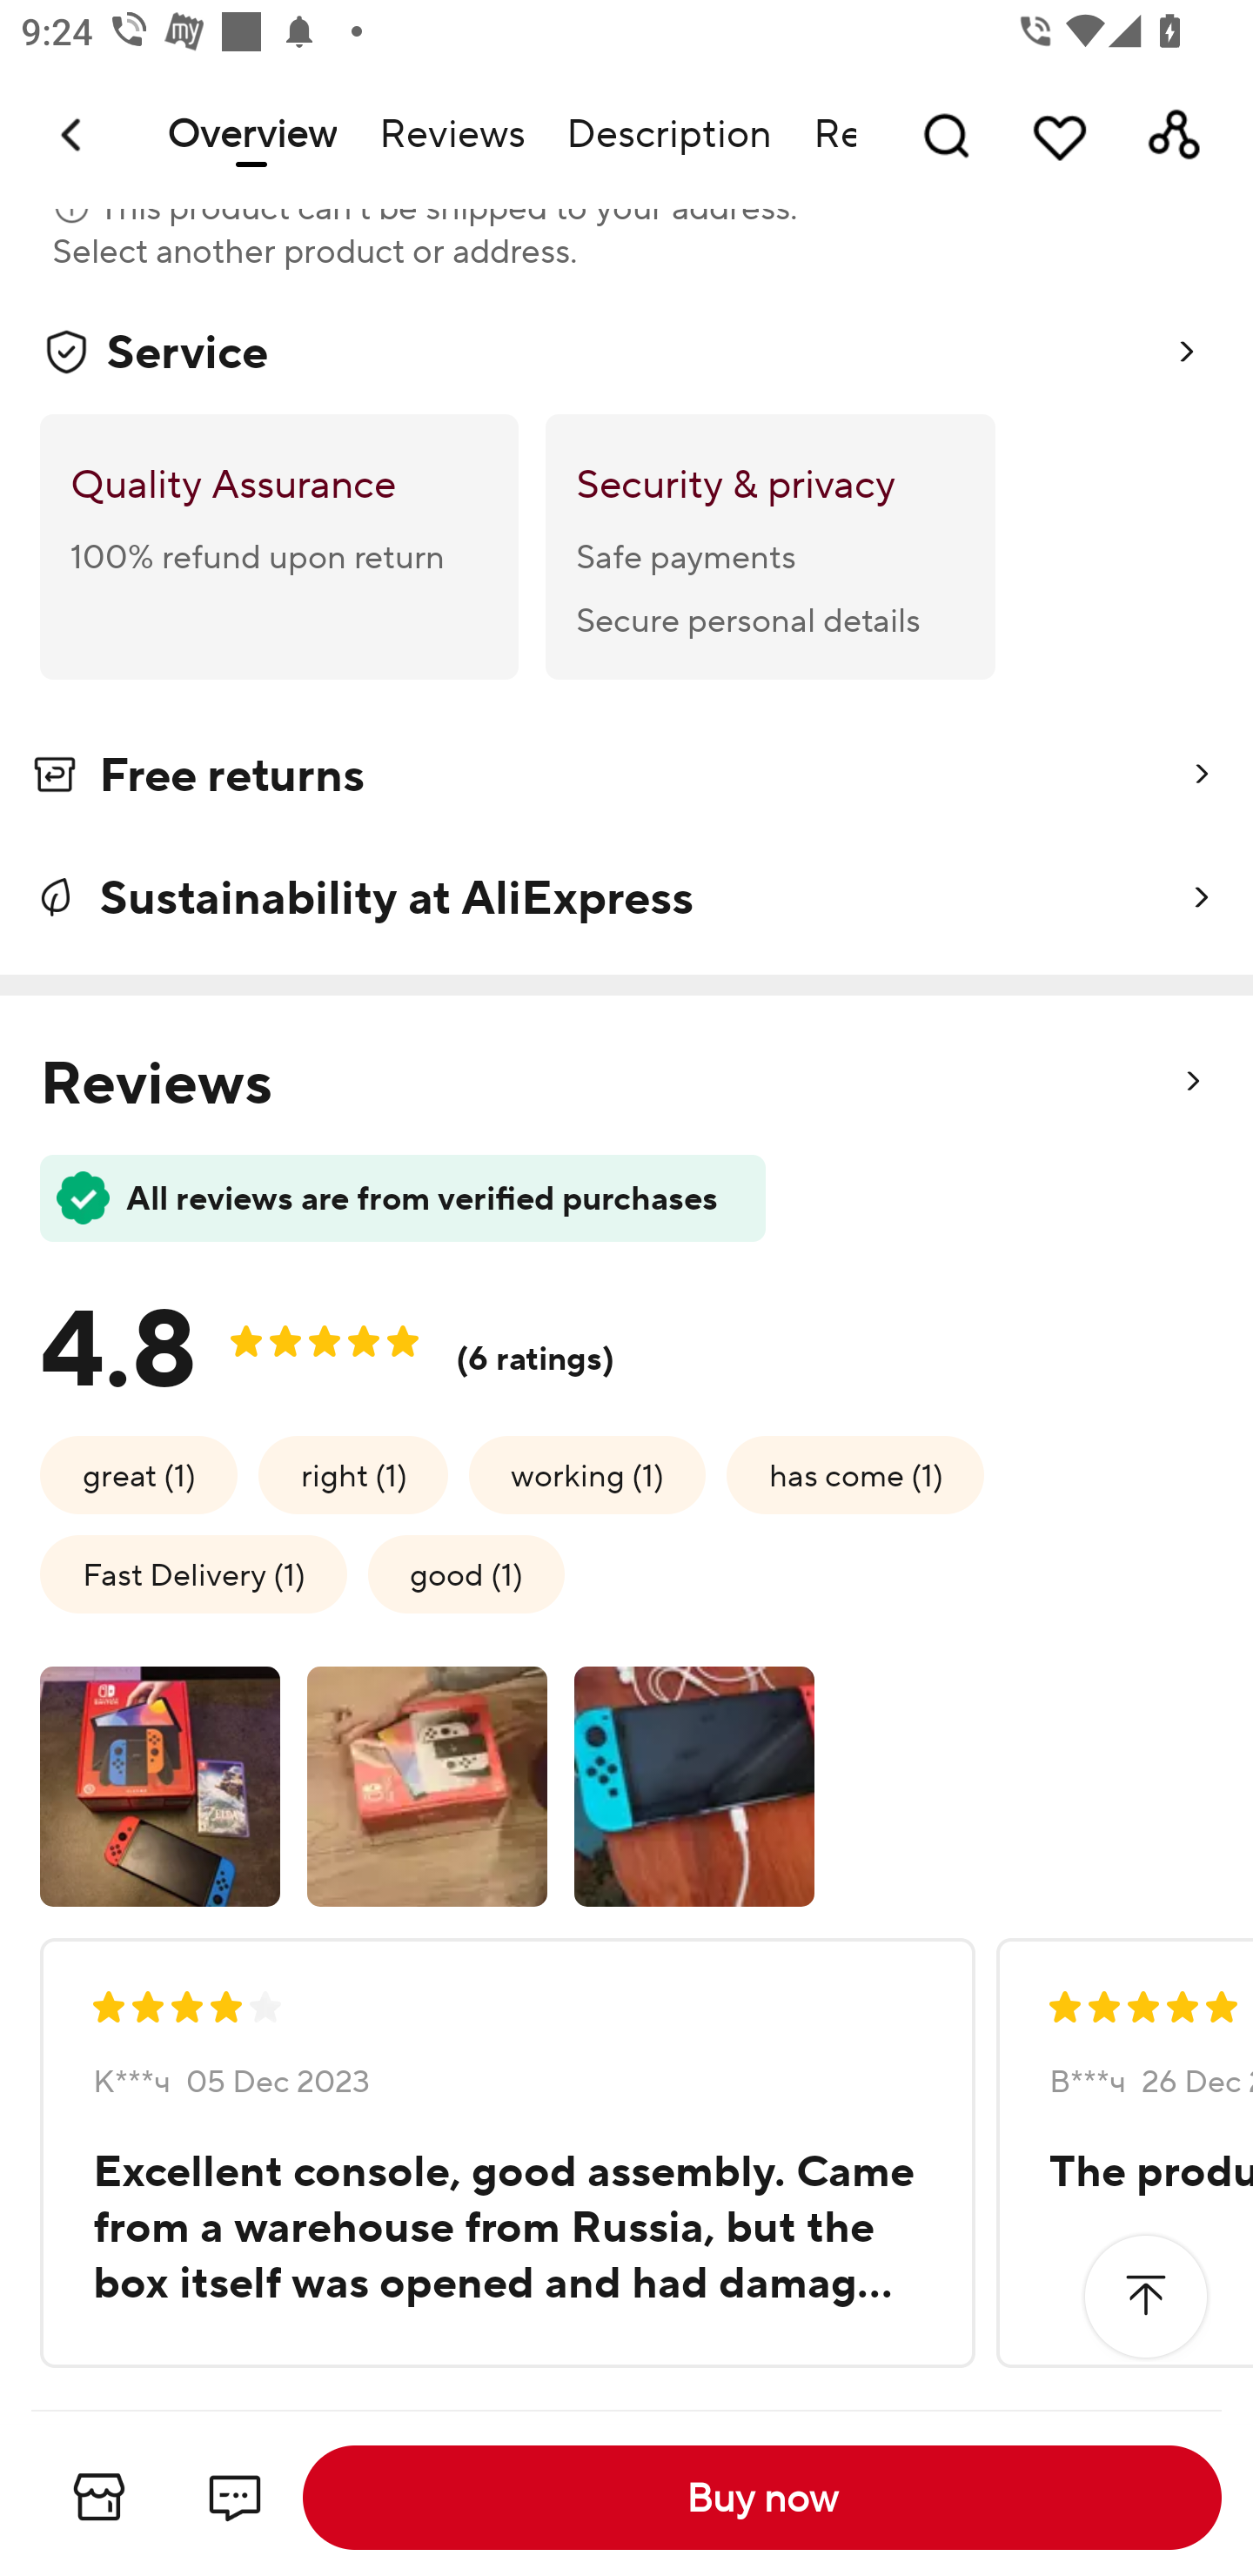  Describe the element at coordinates (139, 1474) in the screenshot. I see `great (1)` at that location.